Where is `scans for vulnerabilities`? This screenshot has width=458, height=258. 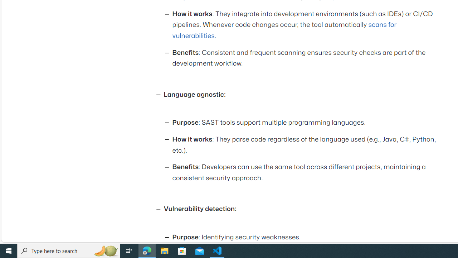 scans for vulnerabilities is located at coordinates (284, 30).